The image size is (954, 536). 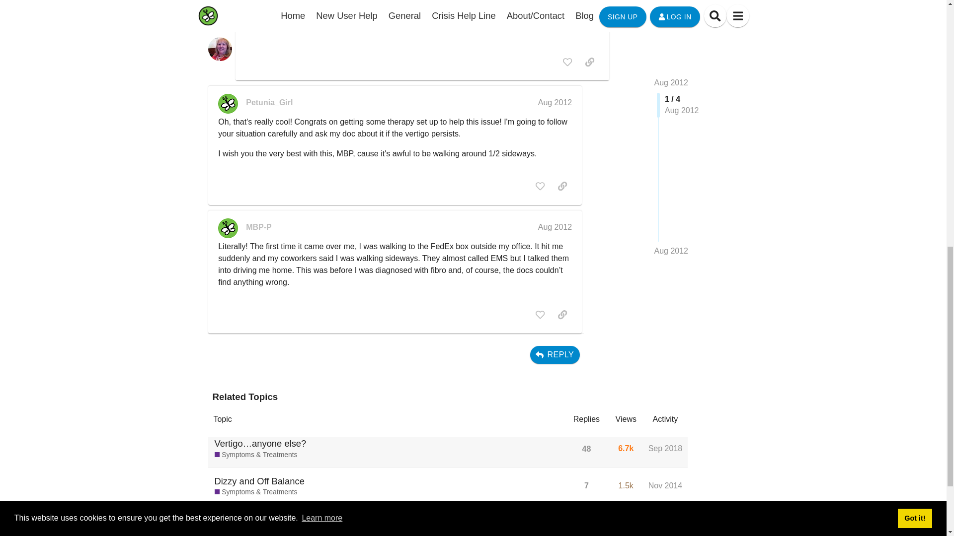 I want to click on Aug 2012, so click(x=555, y=102).